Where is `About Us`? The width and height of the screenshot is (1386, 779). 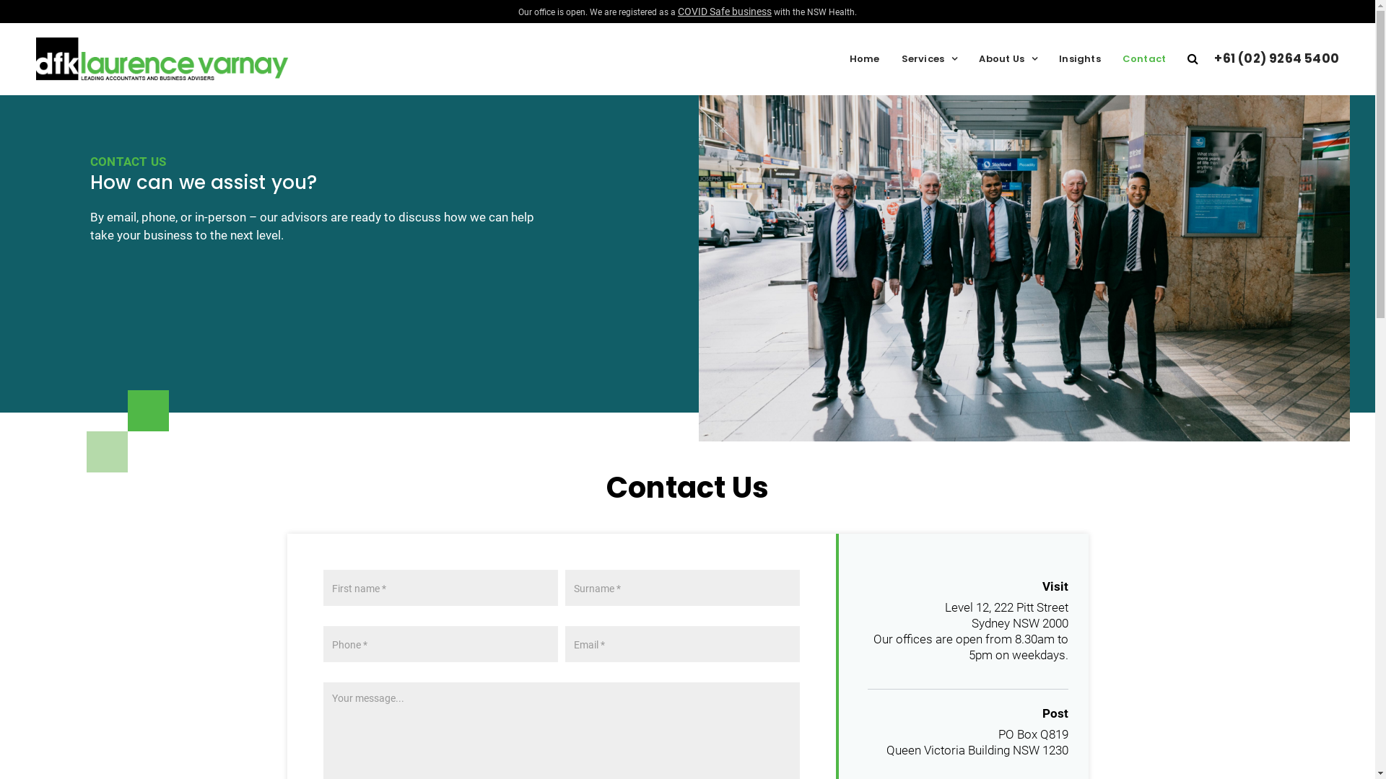
About Us is located at coordinates (1008, 59).